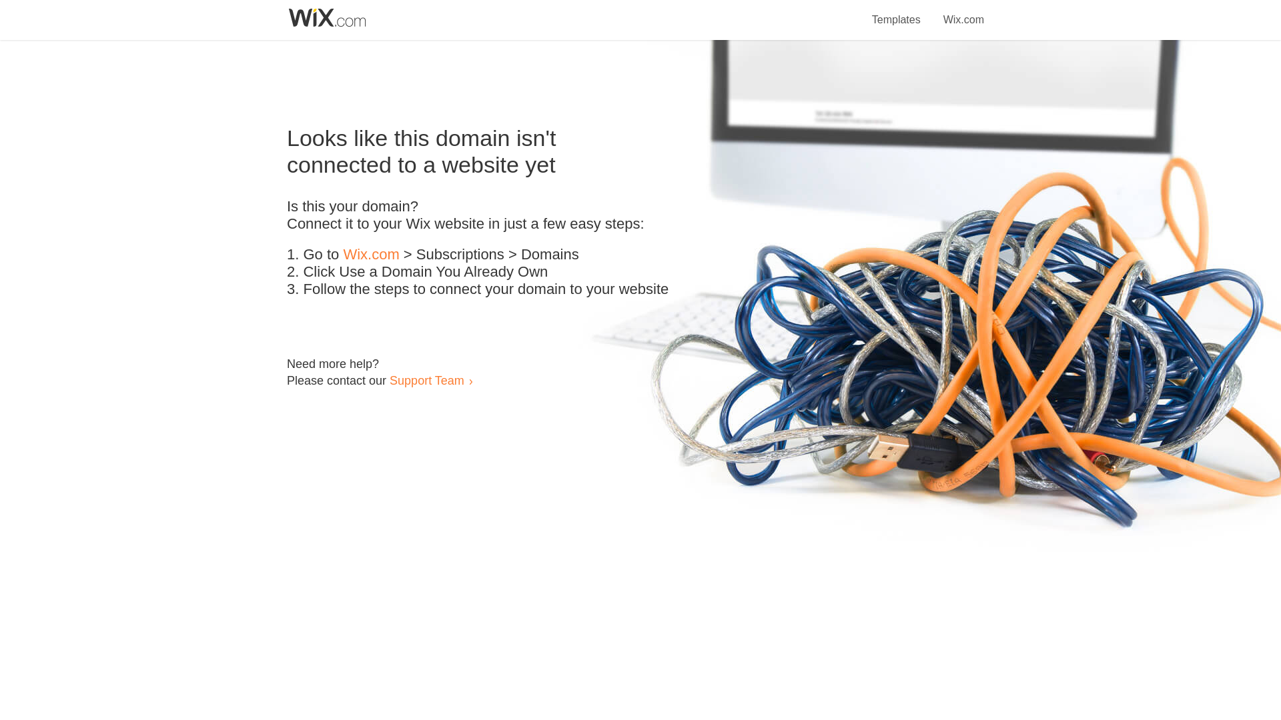 The width and height of the screenshot is (1281, 720). Describe the element at coordinates (371, 255) in the screenshot. I see `Wix.com` at that location.